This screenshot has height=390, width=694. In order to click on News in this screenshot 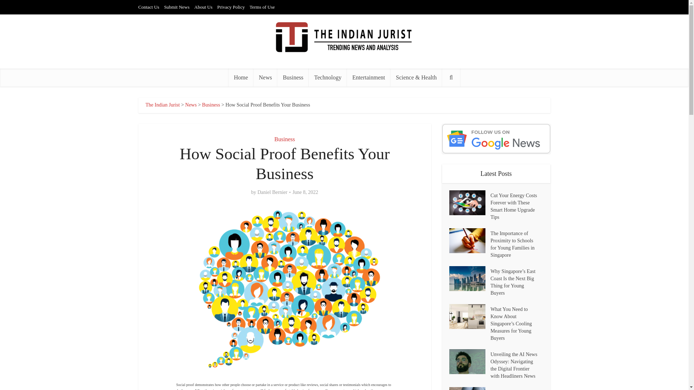, I will do `click(265, 77)`.